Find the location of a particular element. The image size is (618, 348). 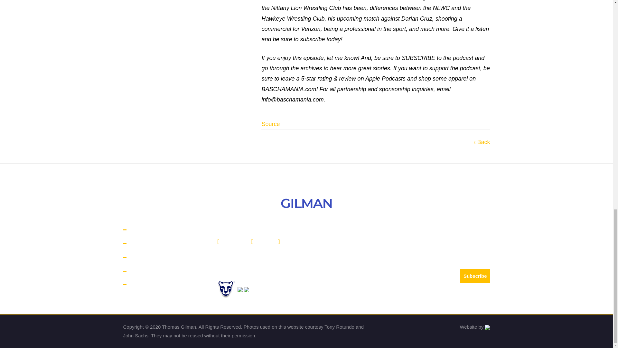

Facebook is located at coordinates (231, 242).